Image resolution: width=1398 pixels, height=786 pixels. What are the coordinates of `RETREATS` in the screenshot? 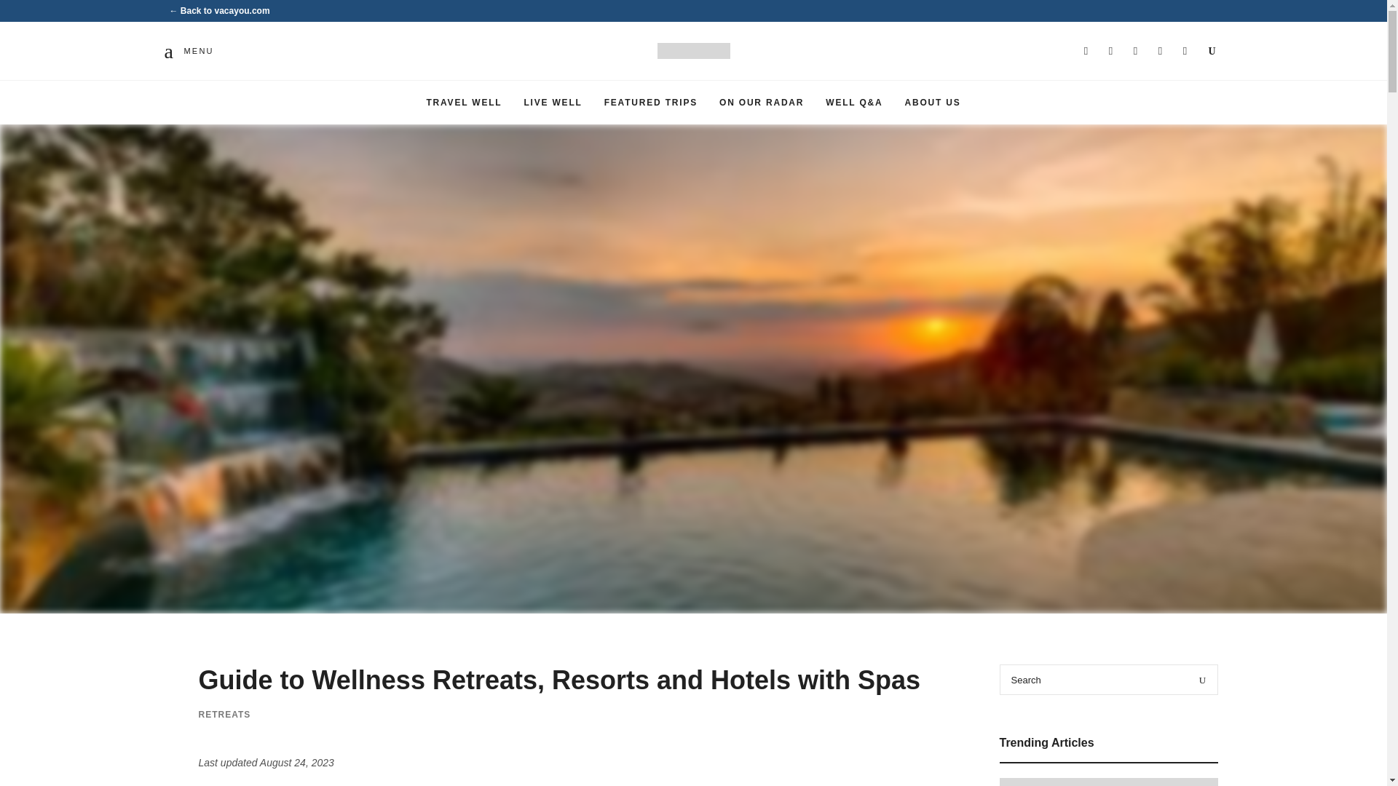 It's located at (224, 714).